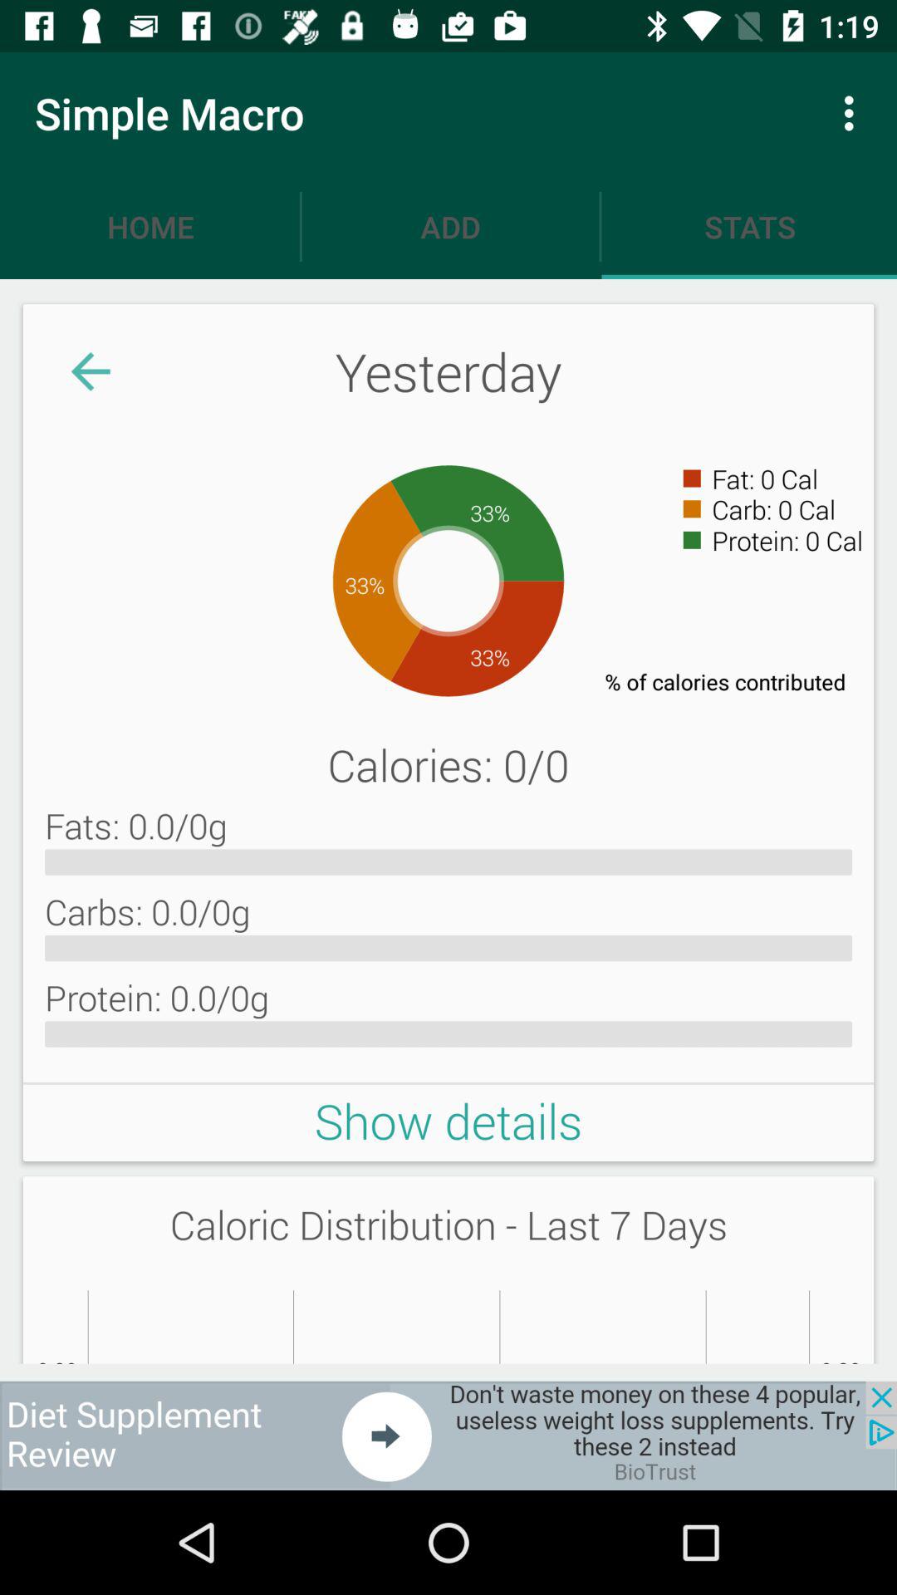  What do you see at coordinates (448, 1435) in the screenshot?
I see `view advertisement` at bounding box center [448, 1435].